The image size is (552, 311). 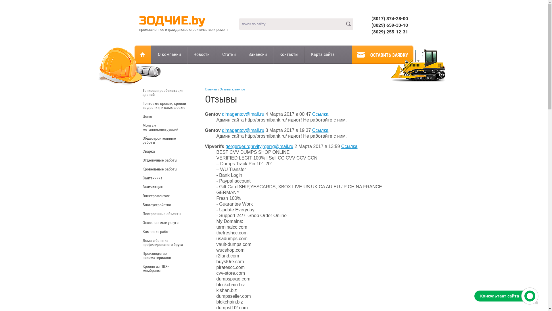 What do you see at coordinates (243, 130) in the screenshot?
I see `dimagentov@mail.ru` at bounding box center [243, 130].